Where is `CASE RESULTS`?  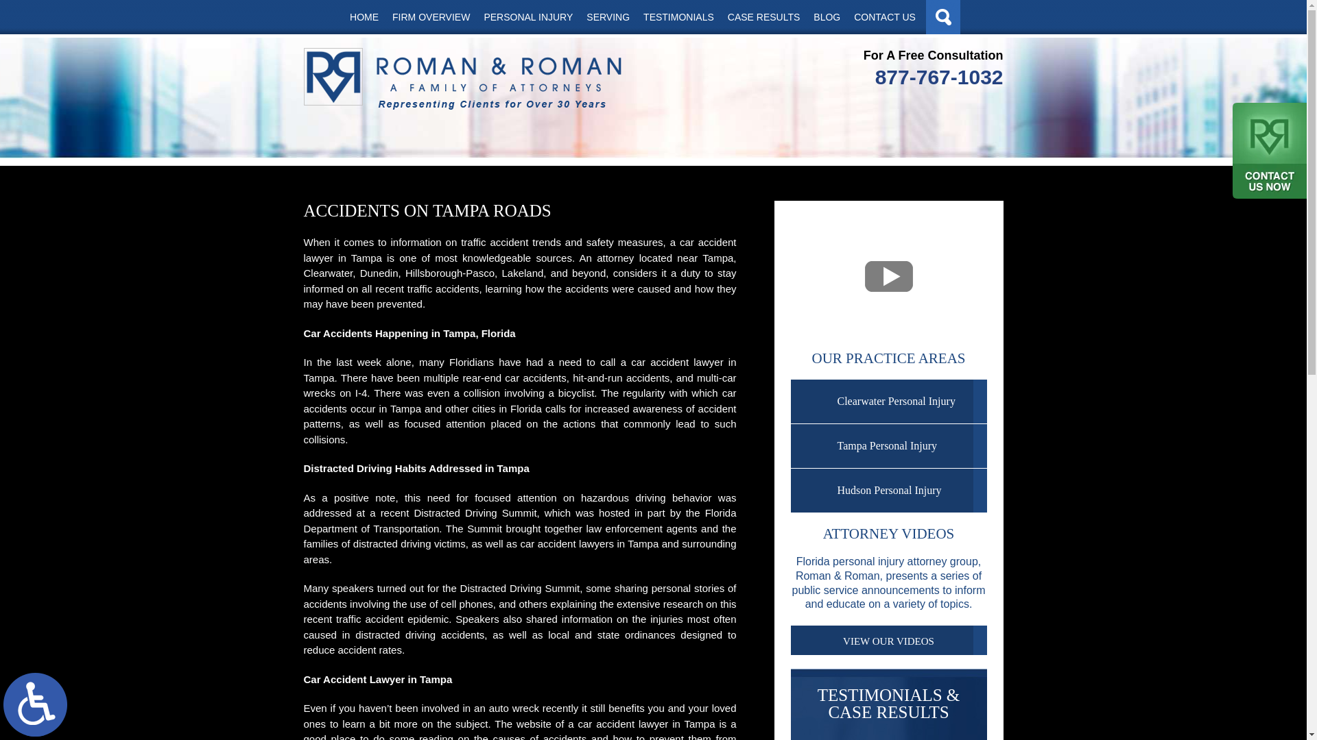
CASE RESULTS is located at coordinates (763, 16).